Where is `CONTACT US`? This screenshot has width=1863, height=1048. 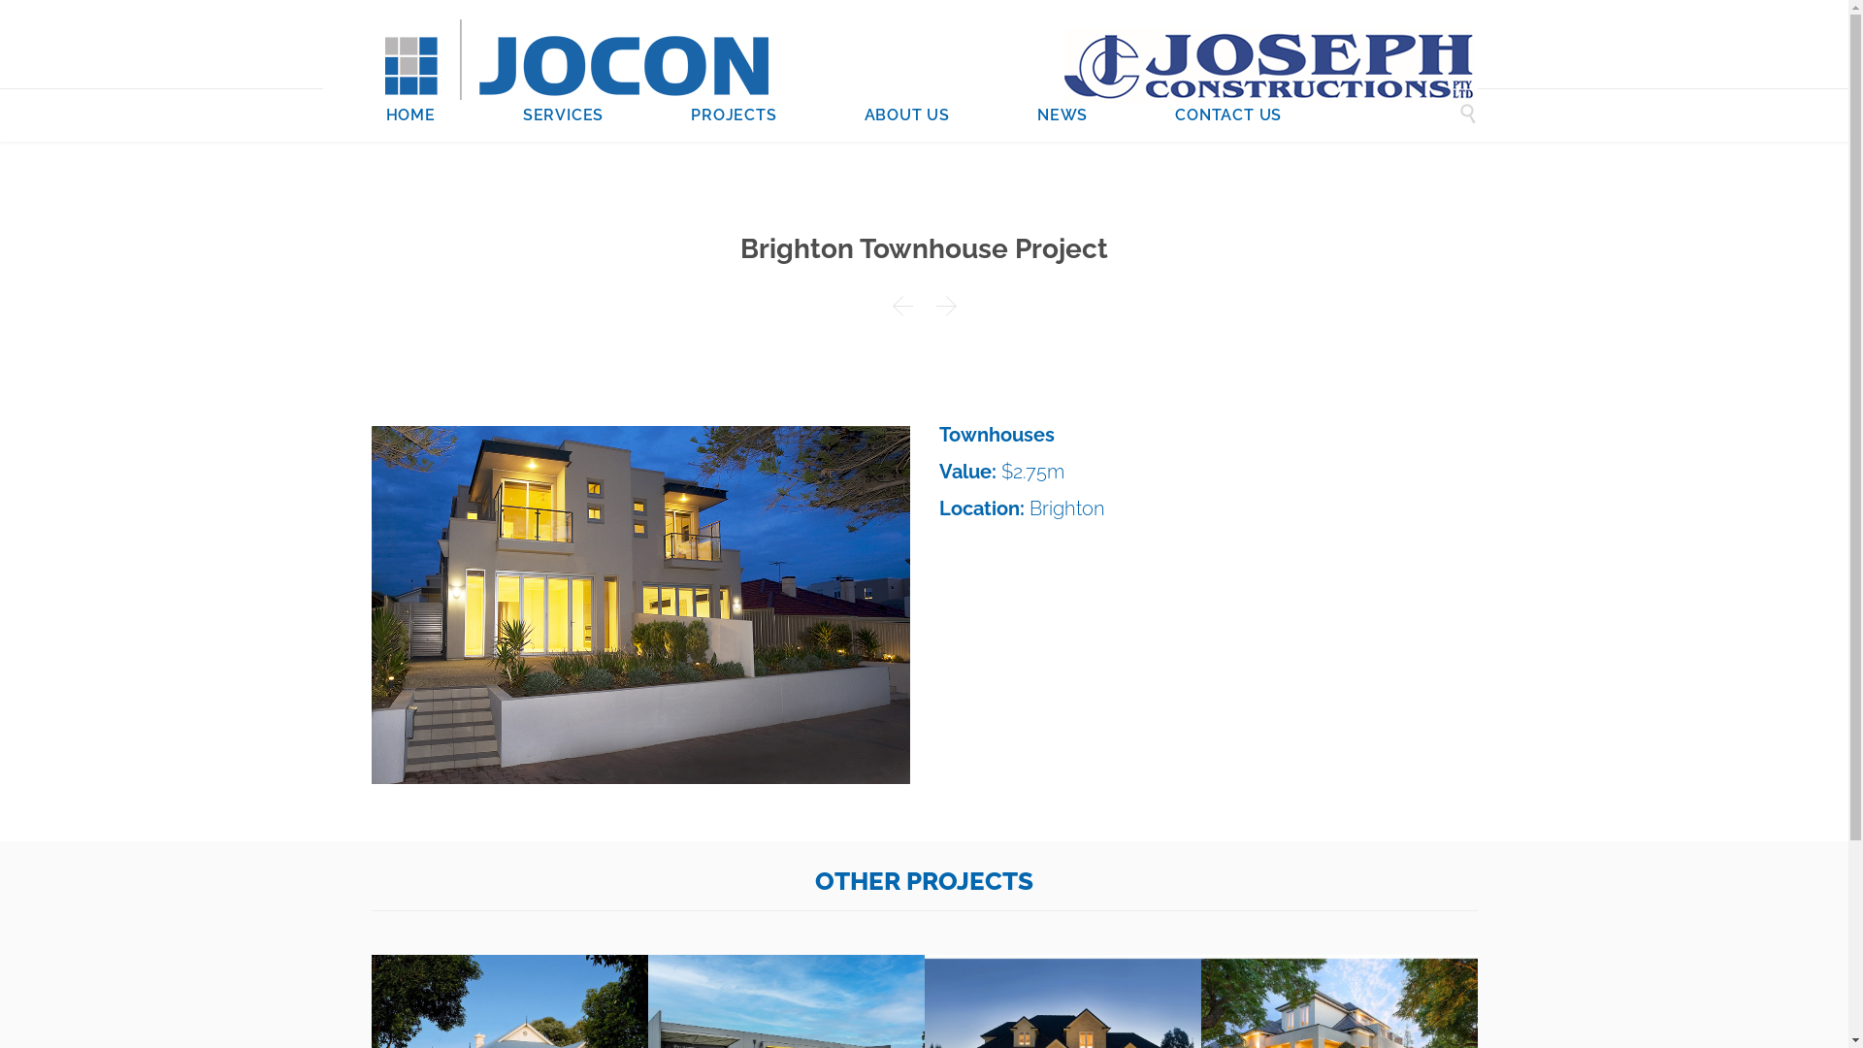
CONTACT US is located at coordinates (1228, 116).